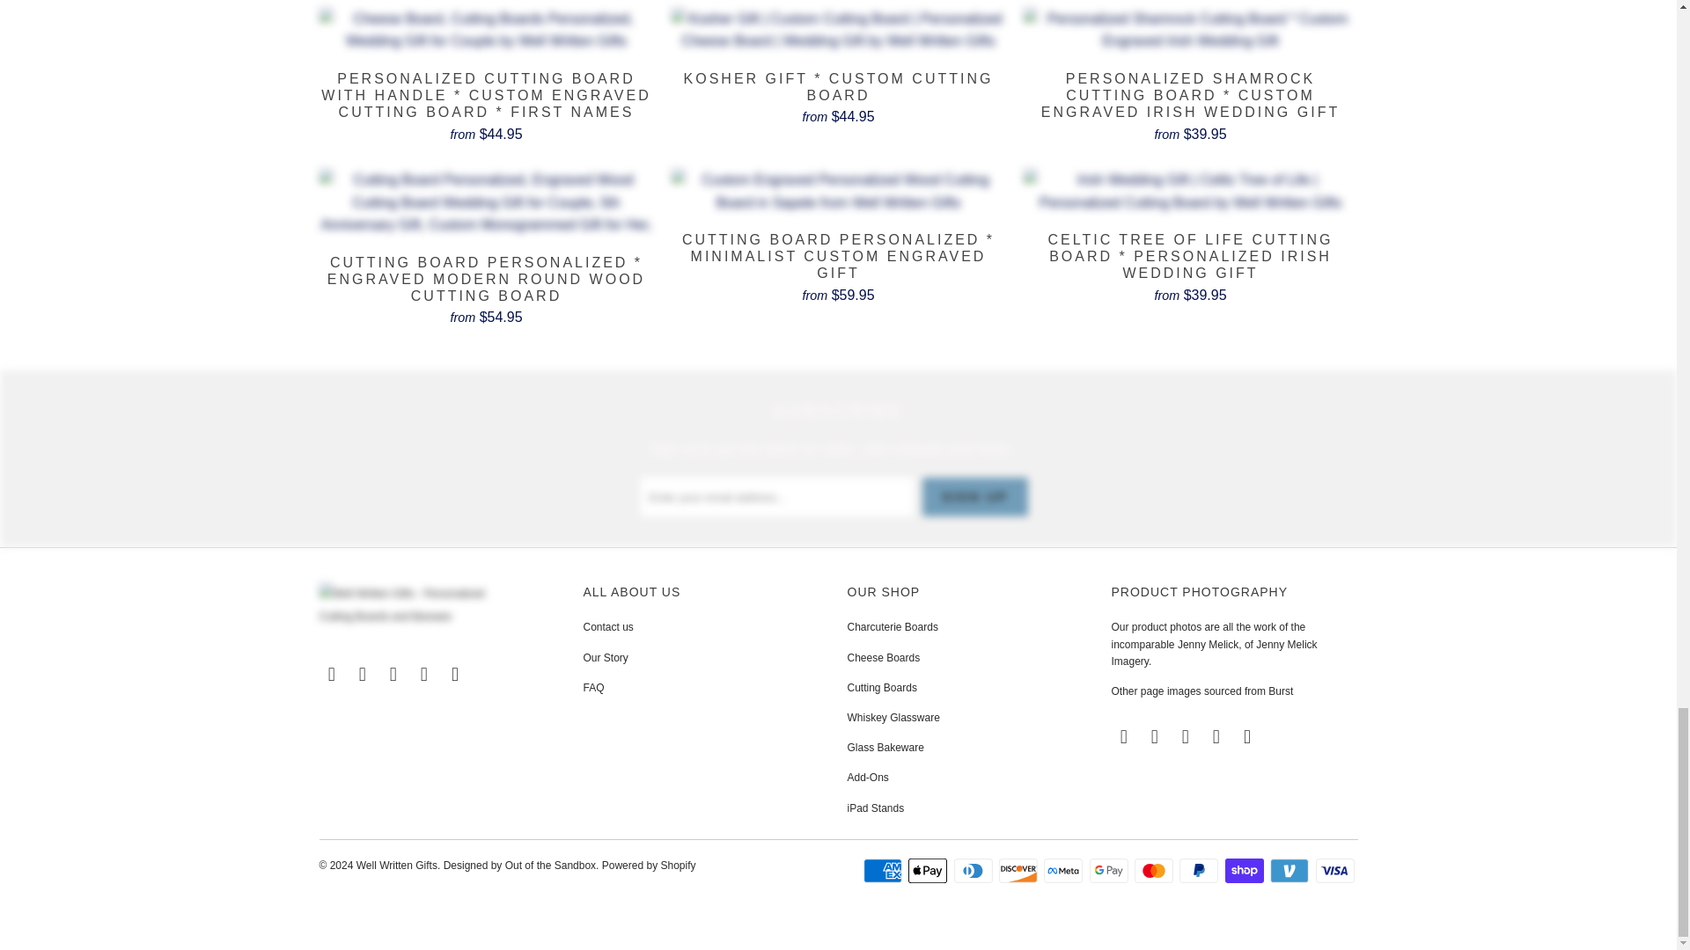 This screenshot has height=950, width=1690. Describe the element at coordinates (929, 871) in the screenshot. I see `Apple Pay` at that location.